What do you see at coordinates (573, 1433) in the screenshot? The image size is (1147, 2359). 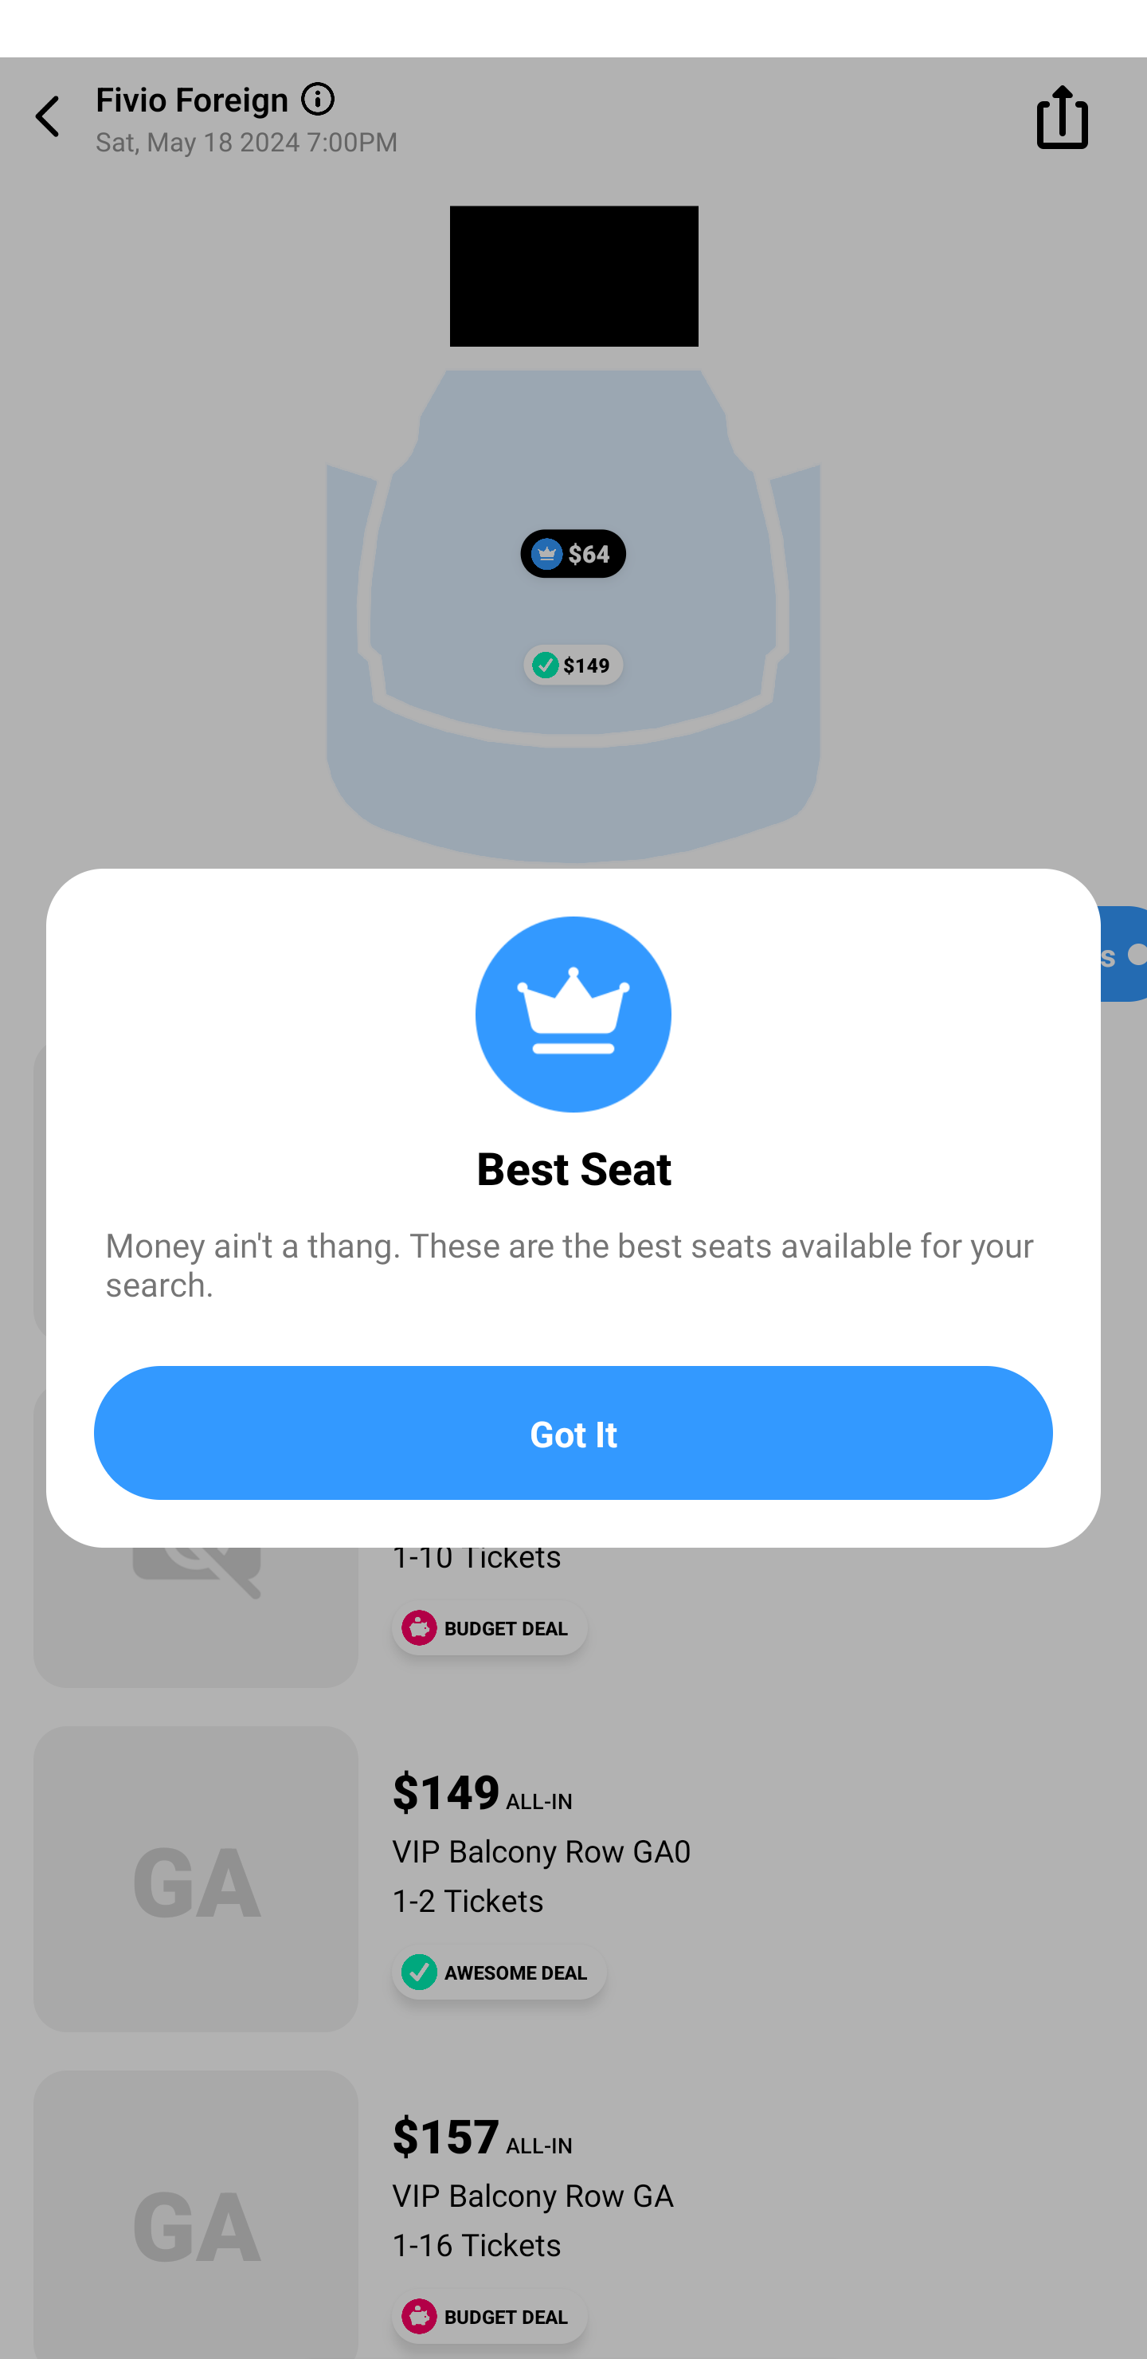 I see `Got It` at bounding box center [573, 1433].